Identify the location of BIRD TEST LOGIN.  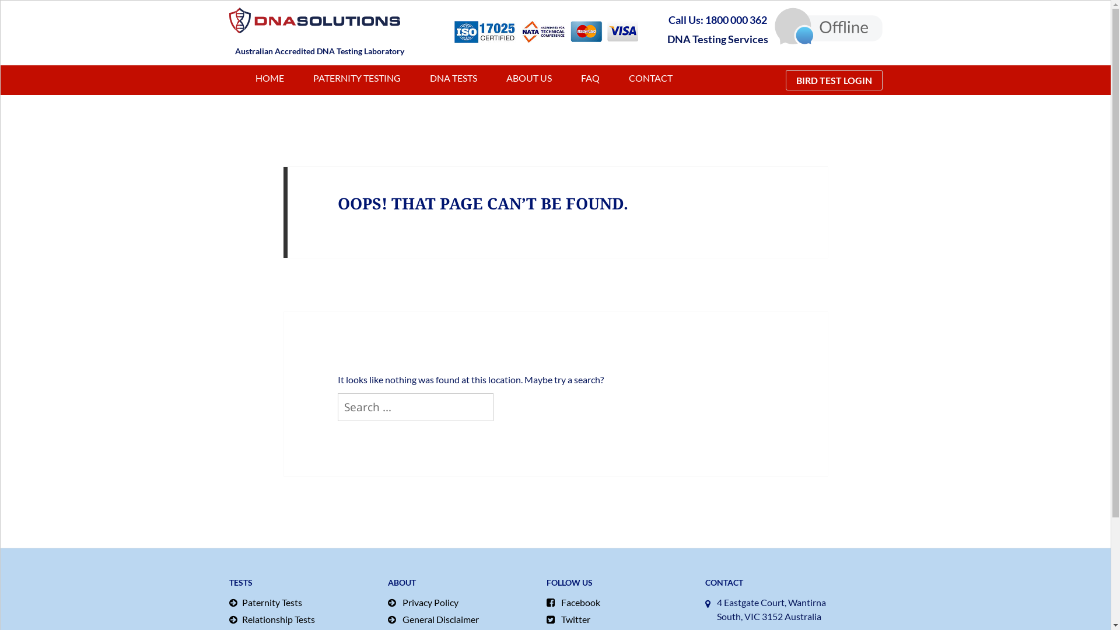
(828, 80).